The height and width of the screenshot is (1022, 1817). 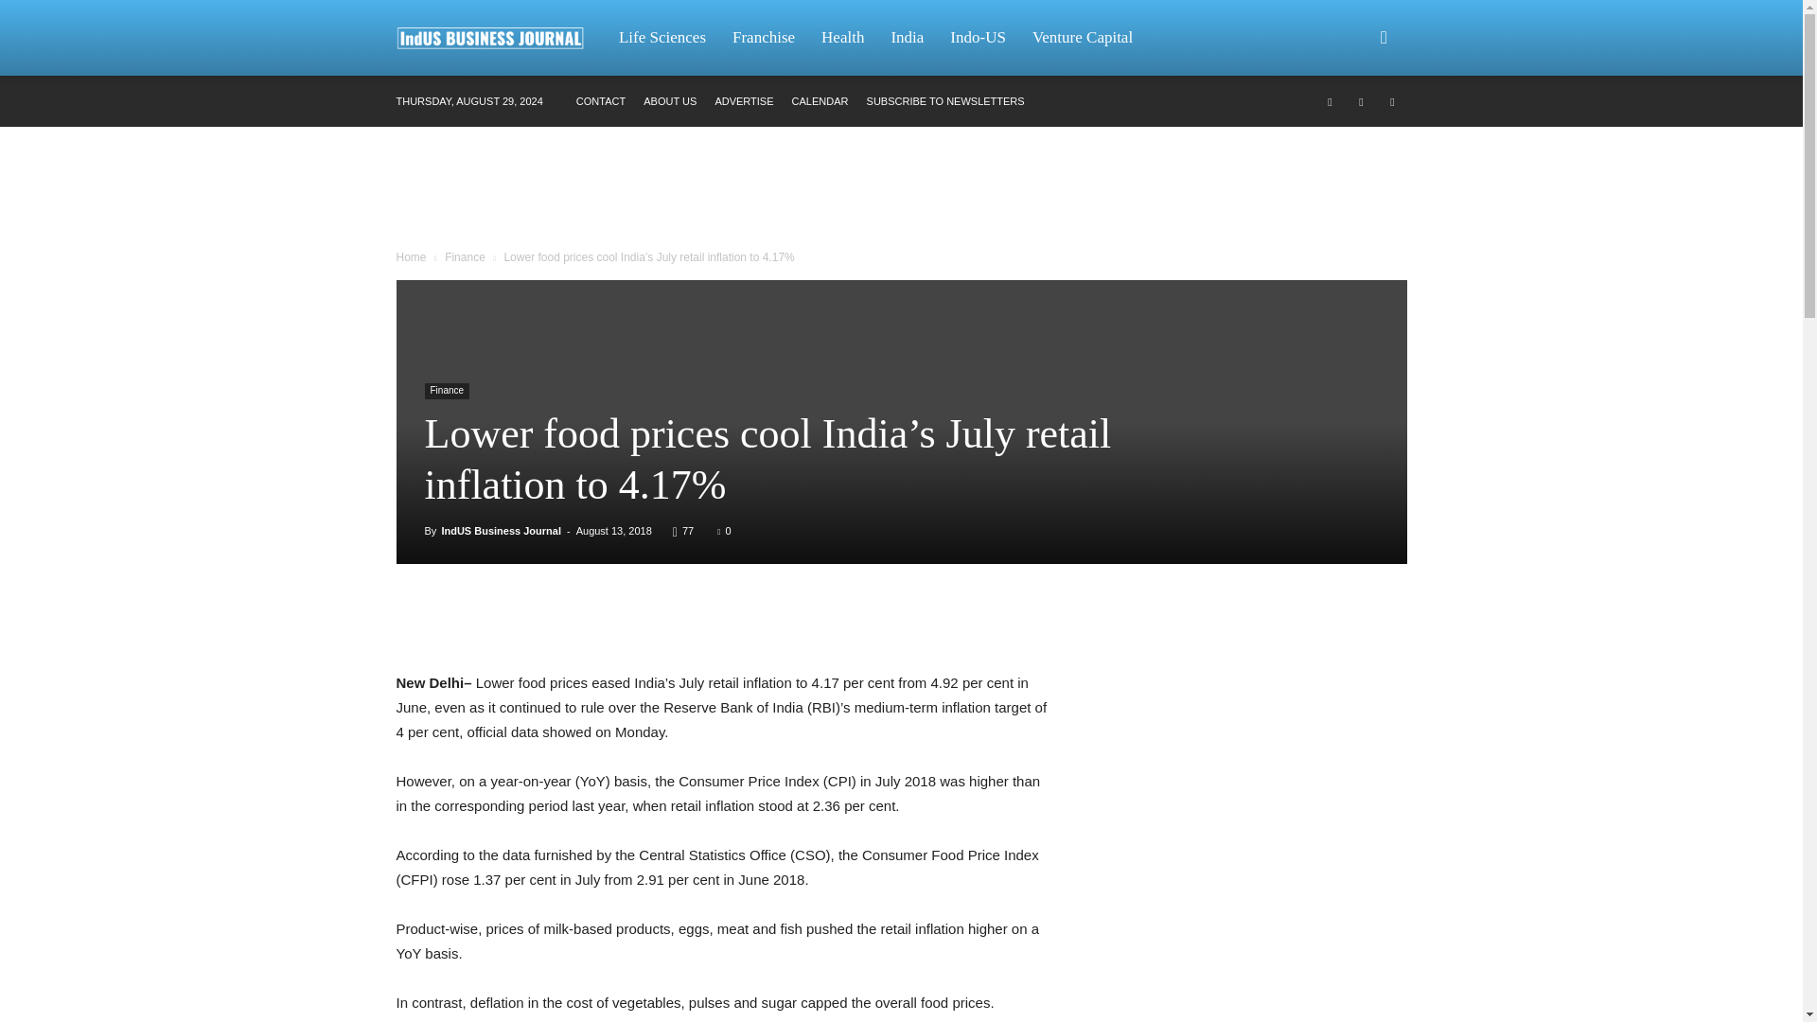 I want to click on 0, so click(x=723, y=531).